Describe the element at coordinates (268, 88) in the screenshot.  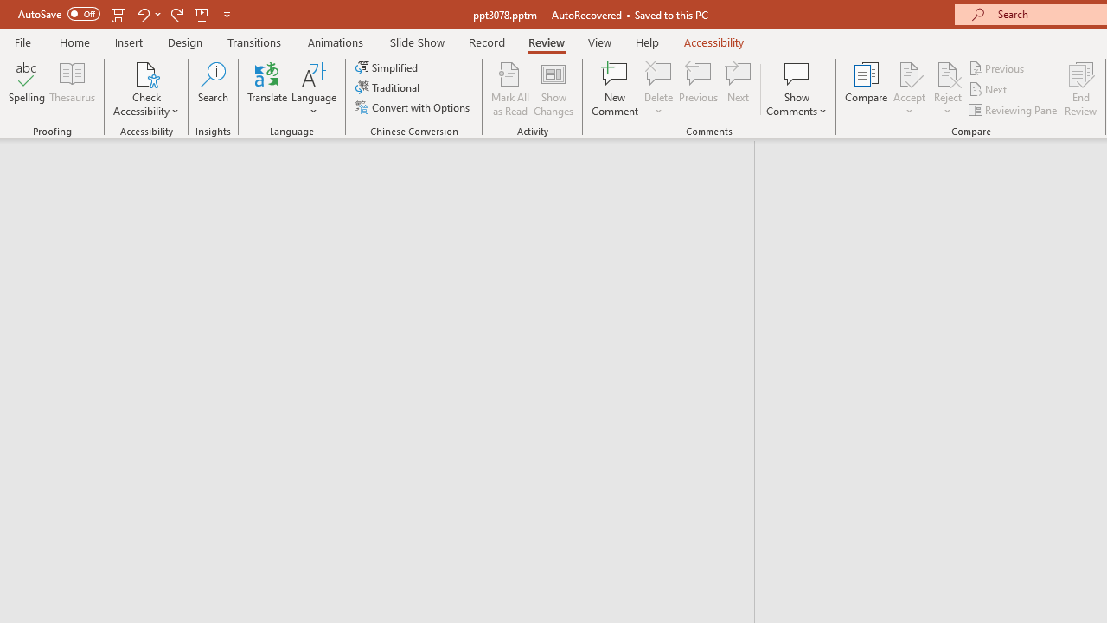
I see `Translate` at that location.